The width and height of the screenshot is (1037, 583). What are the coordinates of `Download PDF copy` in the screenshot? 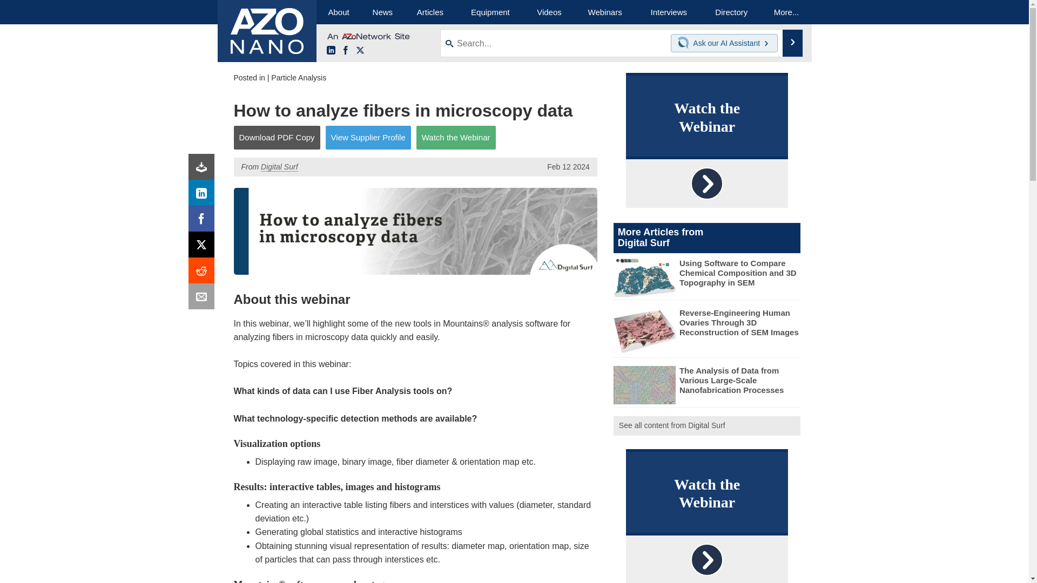 It's located at (204, 170).